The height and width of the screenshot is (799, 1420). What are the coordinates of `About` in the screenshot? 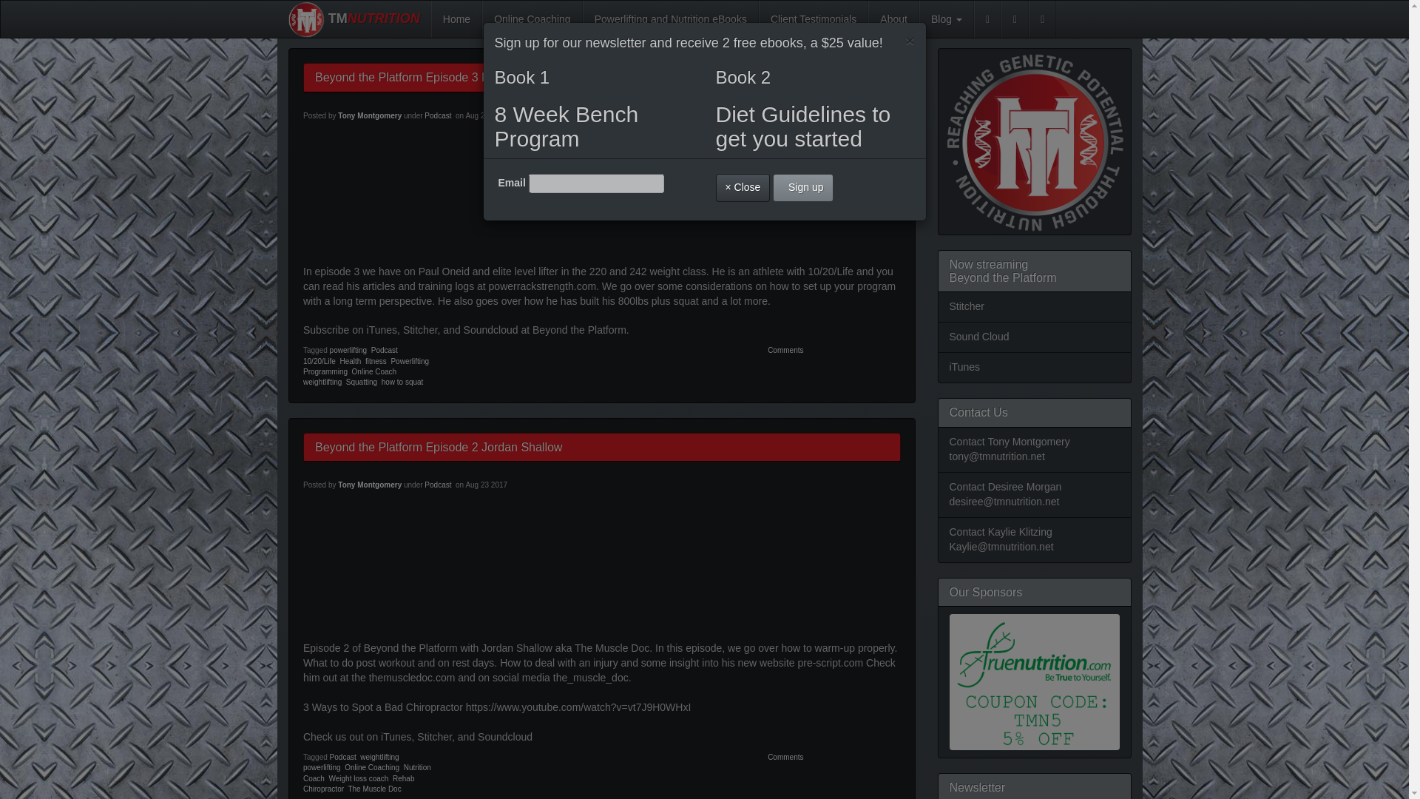 It's located at (893, 19).